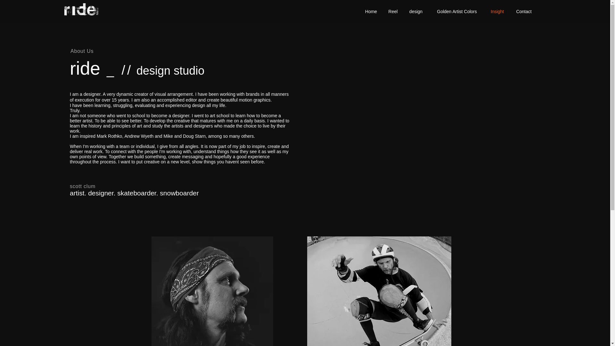 Image resolution: width=615 pixels, height=346 pixels. What do you see at coordinates (393, 12) in the screenshot?
I see `Reel` at bounding box center [393, 12].